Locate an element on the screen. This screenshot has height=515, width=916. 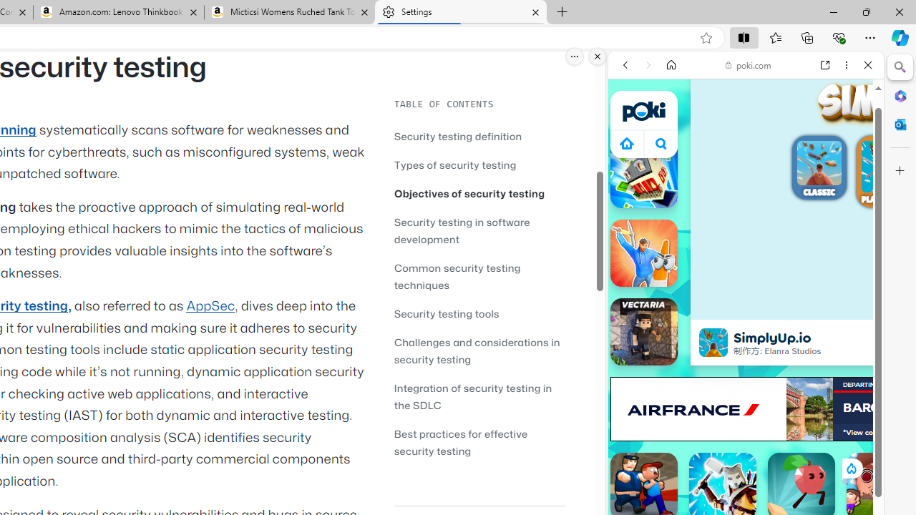
Integration of security testing in the SDLC is located at coordinates (472, 396).